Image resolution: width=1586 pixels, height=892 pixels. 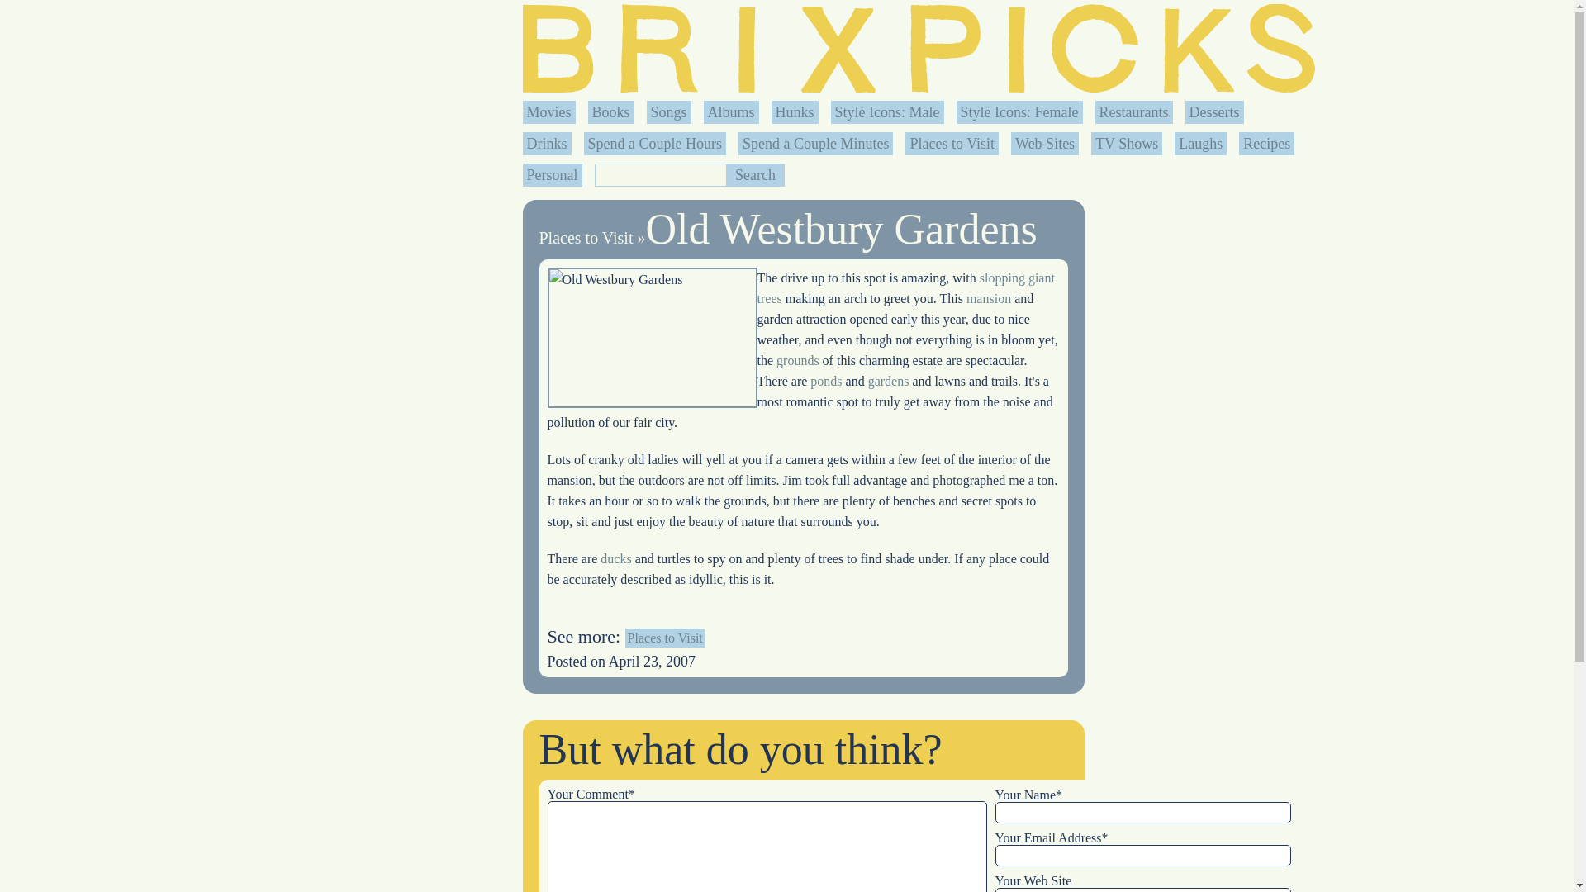 I want to click on mansion, so click(x=988, y=299).